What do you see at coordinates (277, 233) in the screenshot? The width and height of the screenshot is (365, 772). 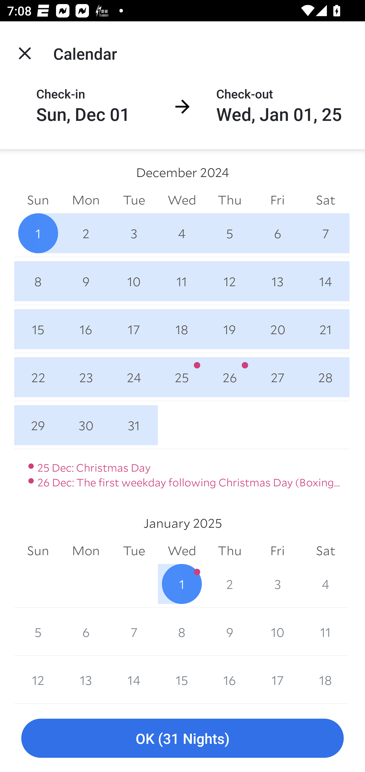 I see `6 6 December 2024` at bounding box center [277, 233].